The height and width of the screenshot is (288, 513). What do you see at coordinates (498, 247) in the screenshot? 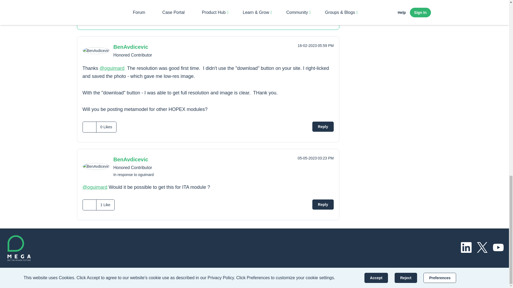
I see `YouTube` at bounding box center [498, 247].